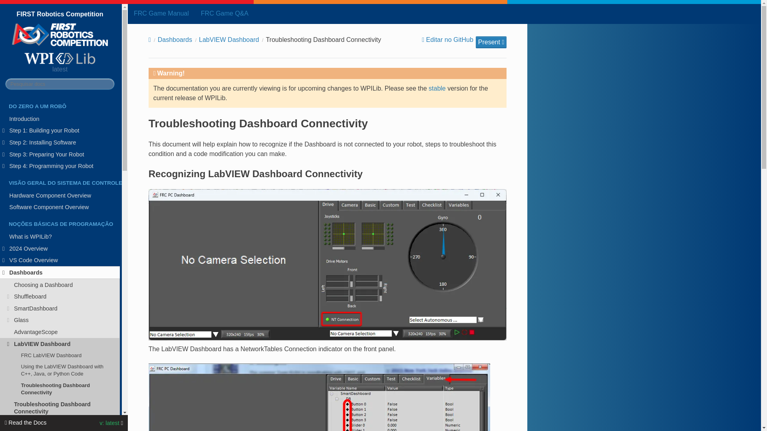  What do you see at coordinates (60, 38) in the screenshot?
I see `FIRST Robotics Competition` at bounding box center [60, 38].